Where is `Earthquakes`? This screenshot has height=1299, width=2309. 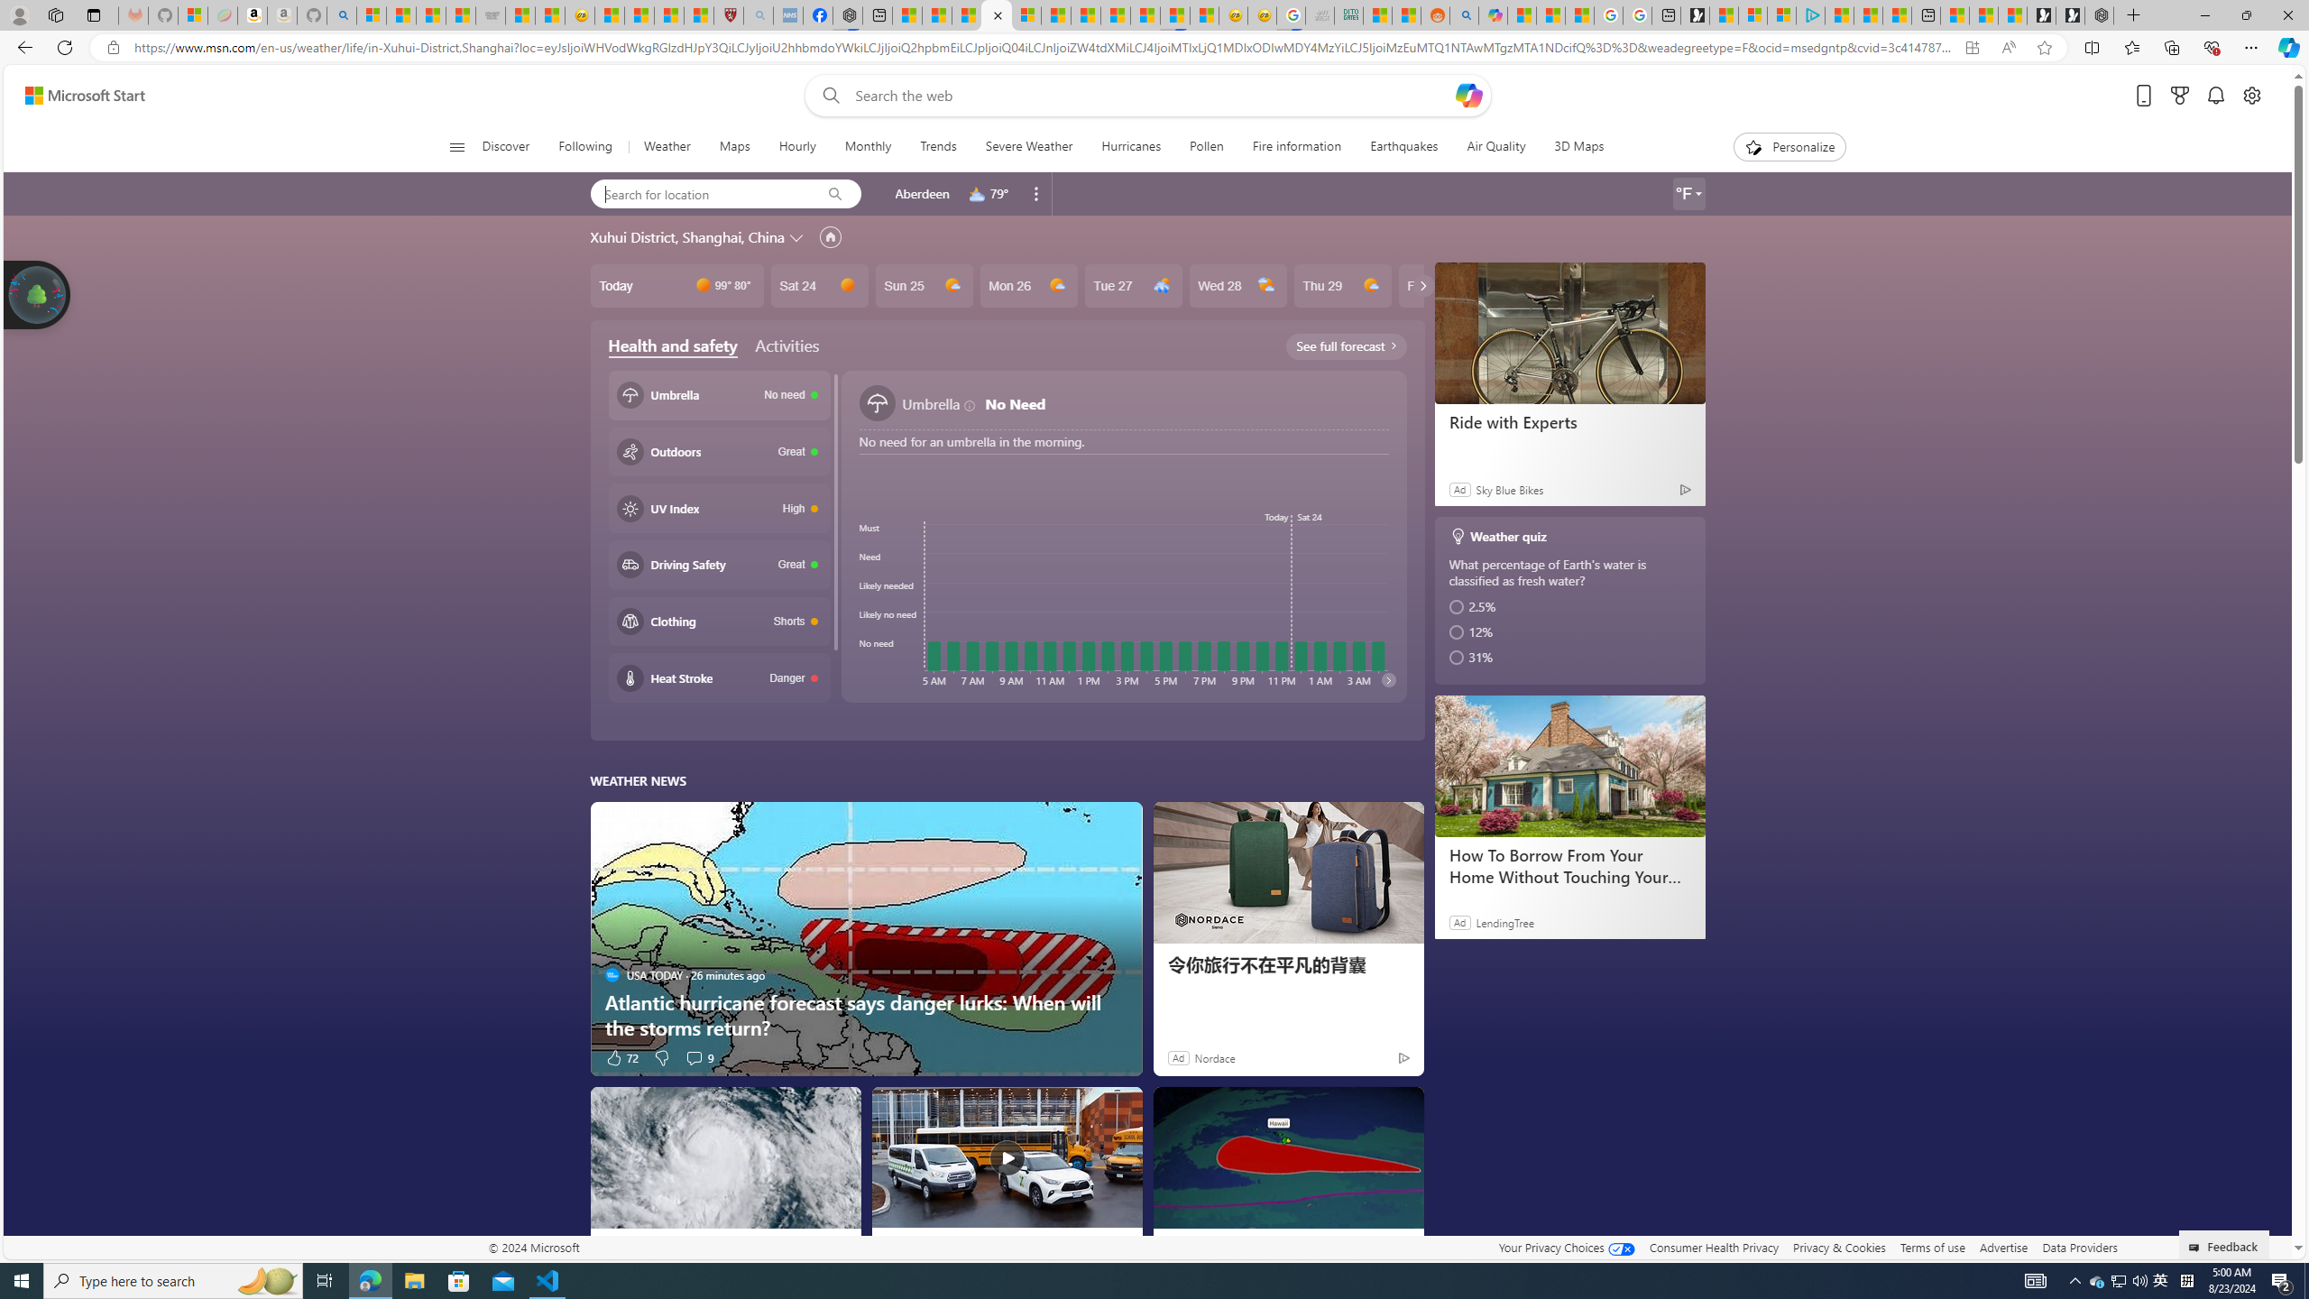 Earthquakes is located at coordinates (1403, 147).